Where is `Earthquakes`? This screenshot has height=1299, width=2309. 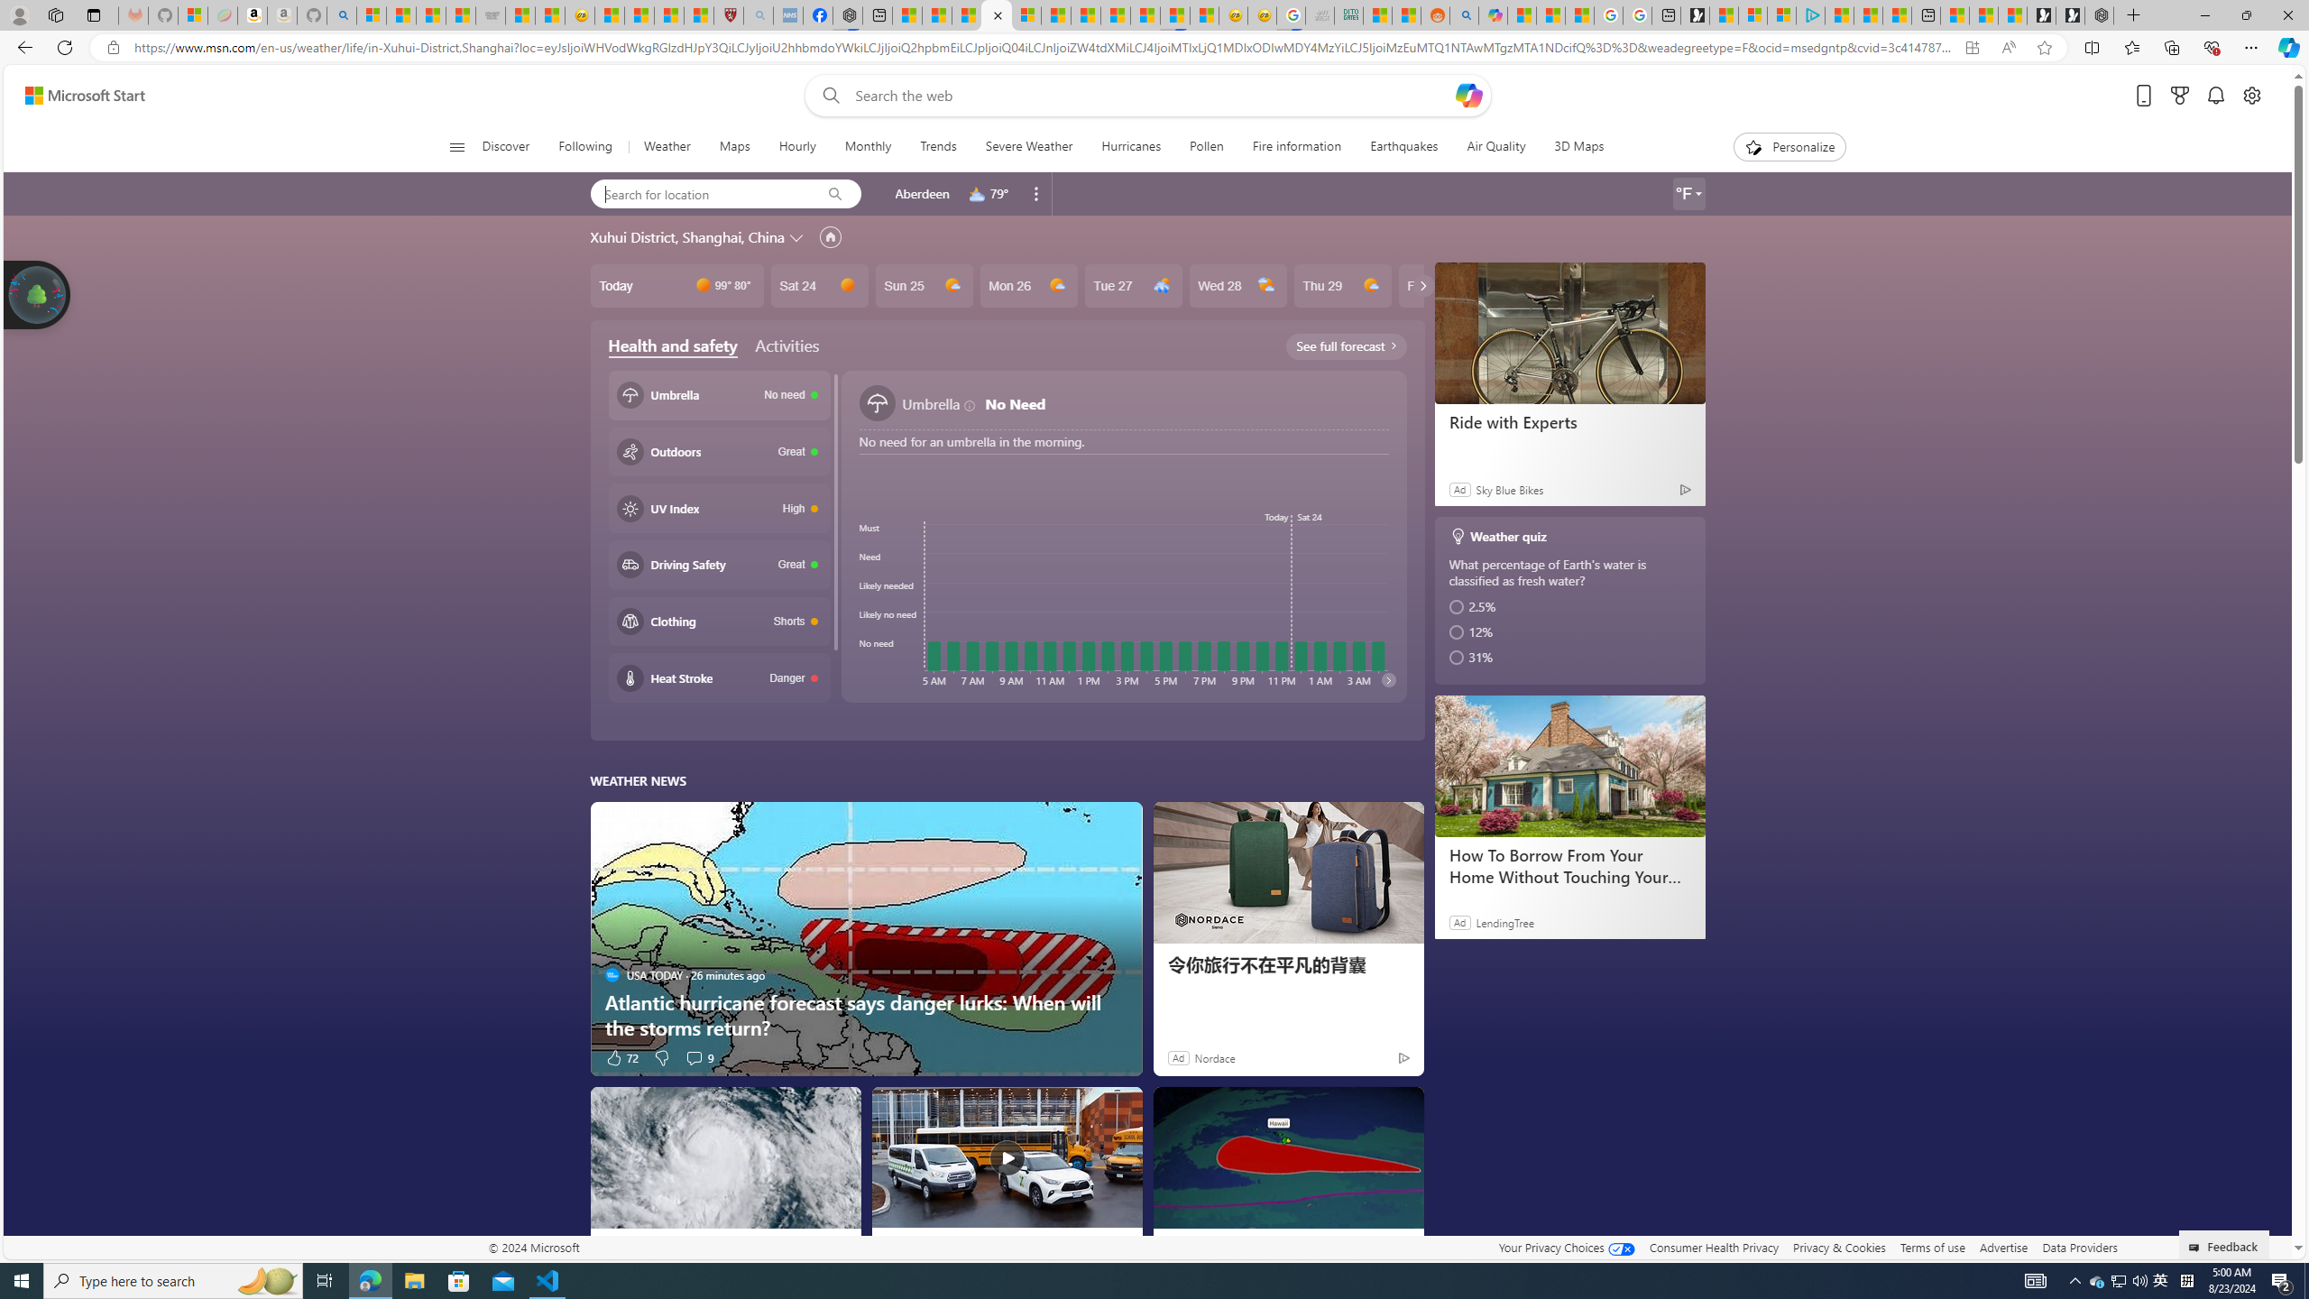 Earthquakes is located at coordinates (1403, 147).